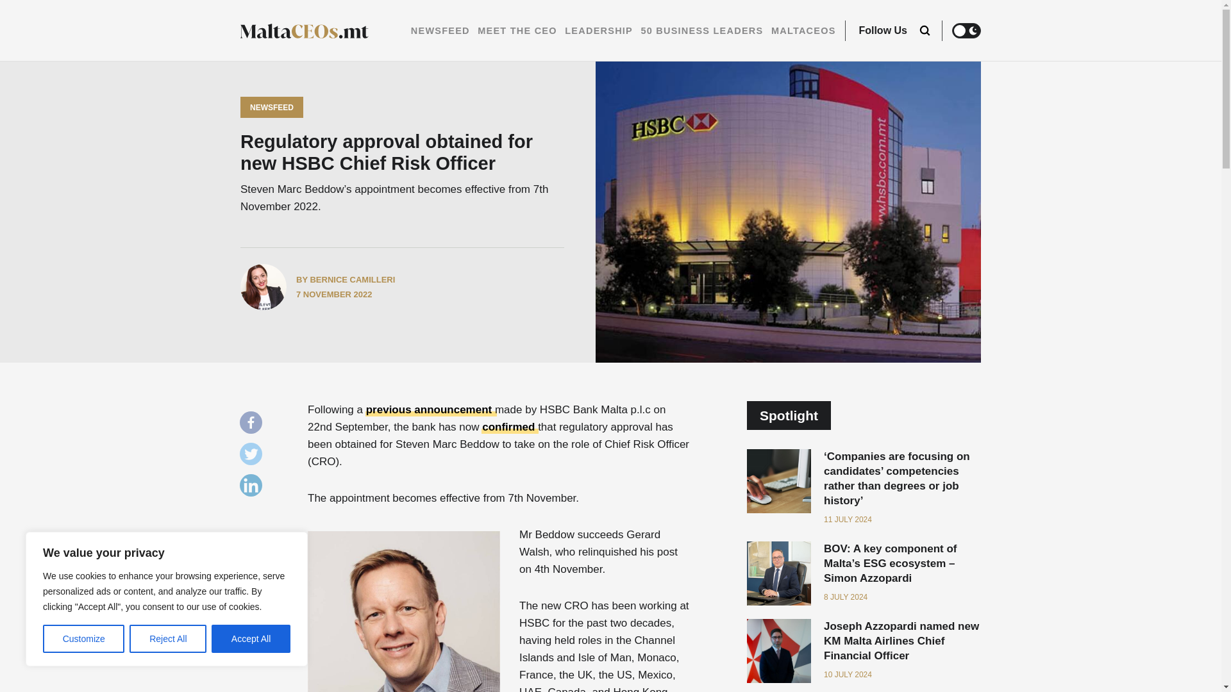  What do you see at coordinates (254, 425) in the screenshot?
I see `Facebook` at bounding box center [254, 425].